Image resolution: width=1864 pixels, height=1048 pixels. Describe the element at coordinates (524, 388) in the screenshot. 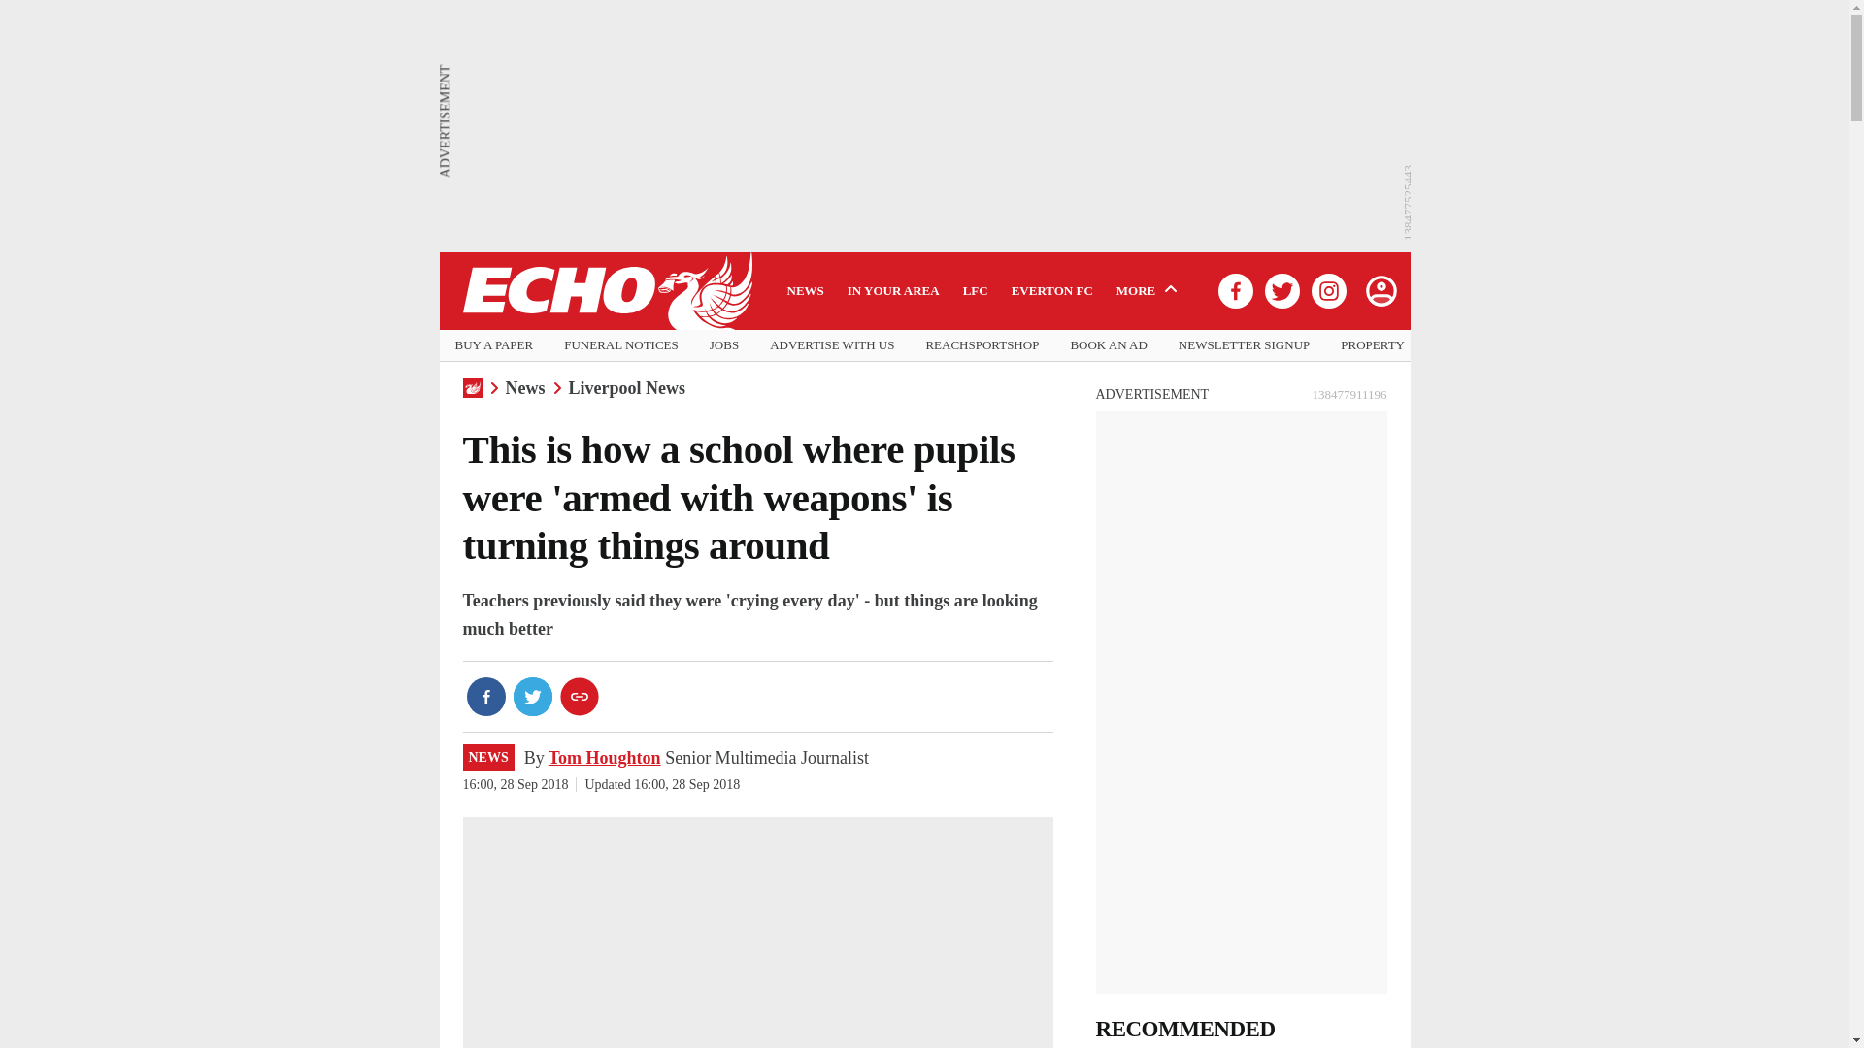

I see `News` at that location.